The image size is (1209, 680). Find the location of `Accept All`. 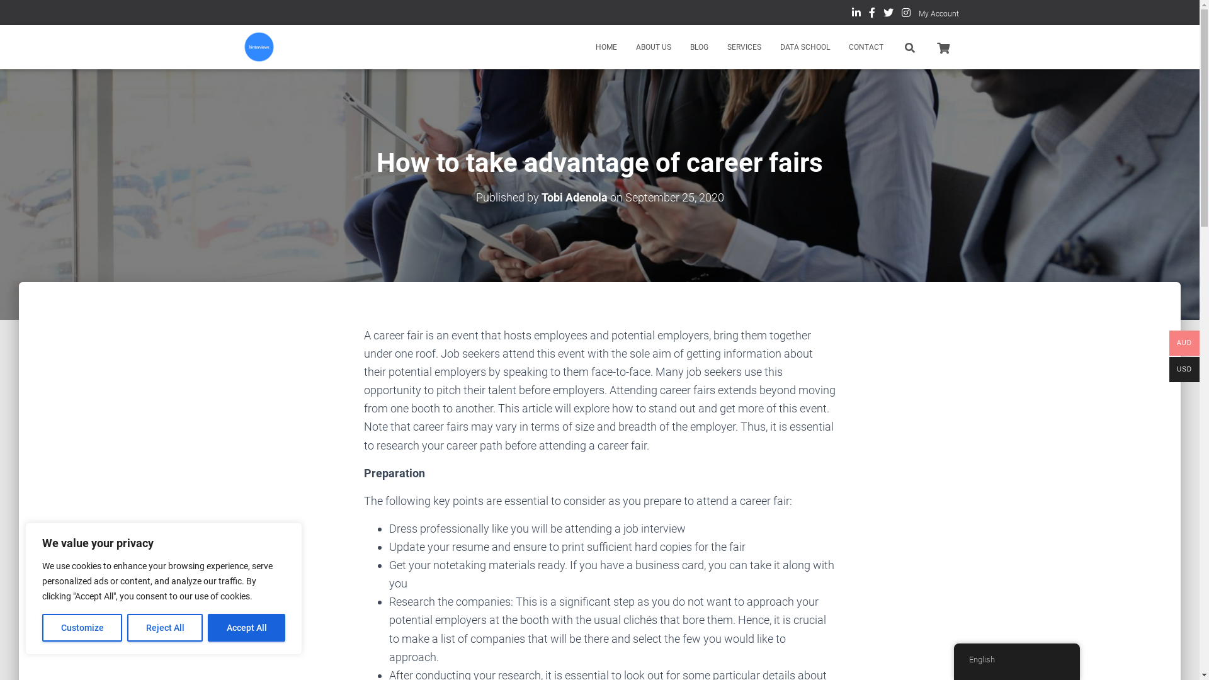

Accept All is located at coordinates (247, 628).